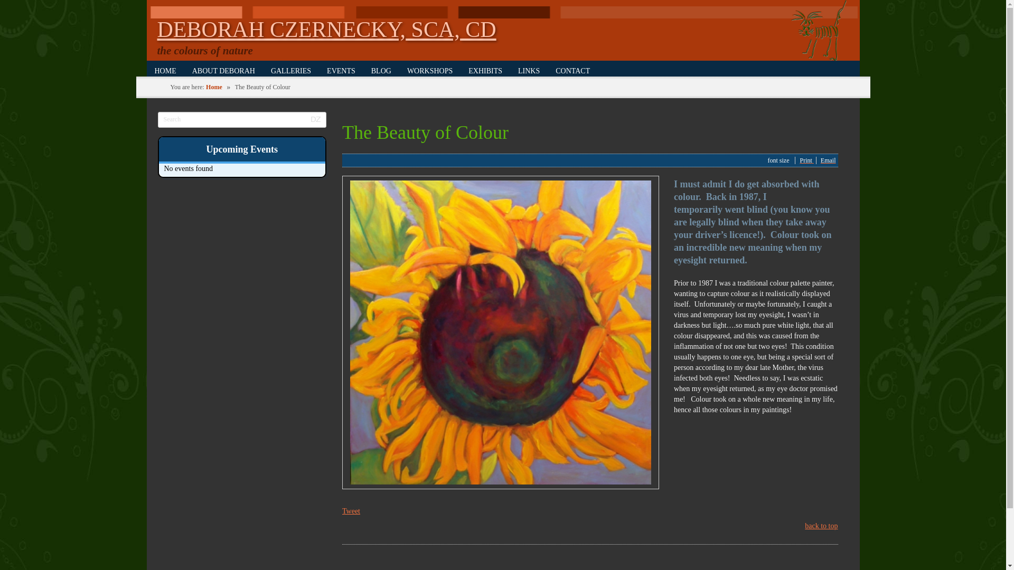 This screenshot has height=570, width=1014. I want to click on back to top, so click(821, 526).